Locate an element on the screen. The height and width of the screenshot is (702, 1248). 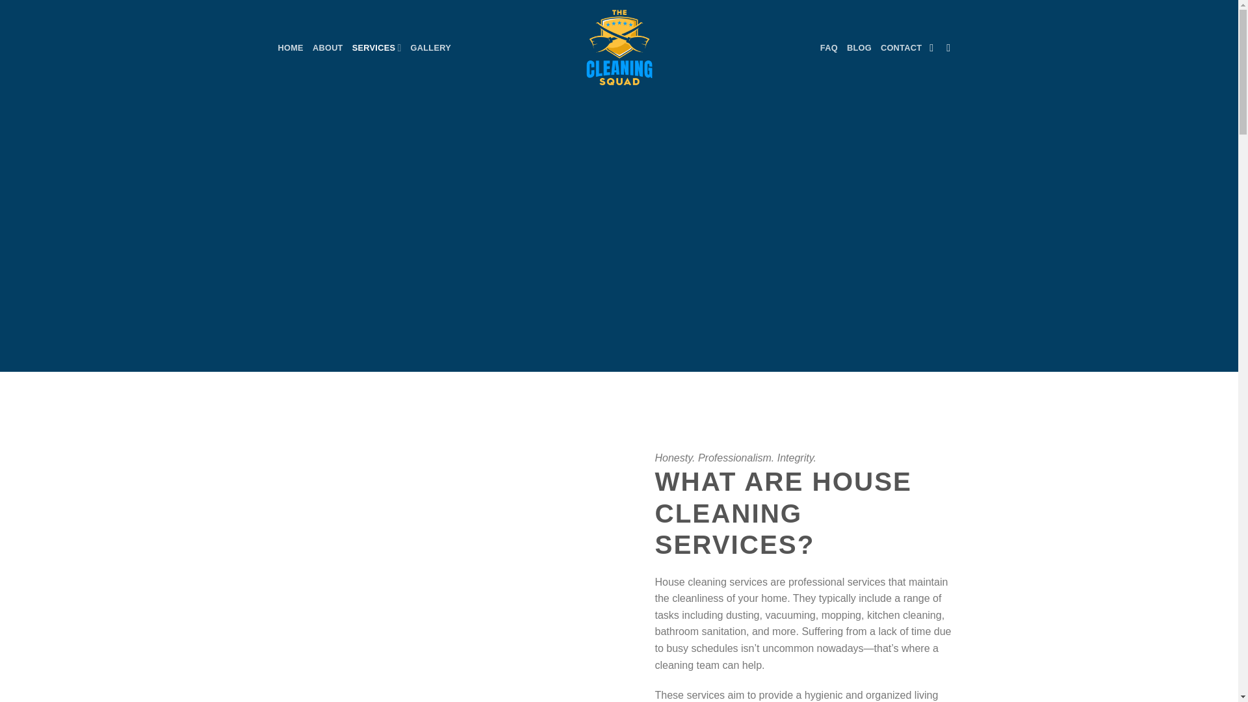
GALLERY is located at coordinates (430, 48).